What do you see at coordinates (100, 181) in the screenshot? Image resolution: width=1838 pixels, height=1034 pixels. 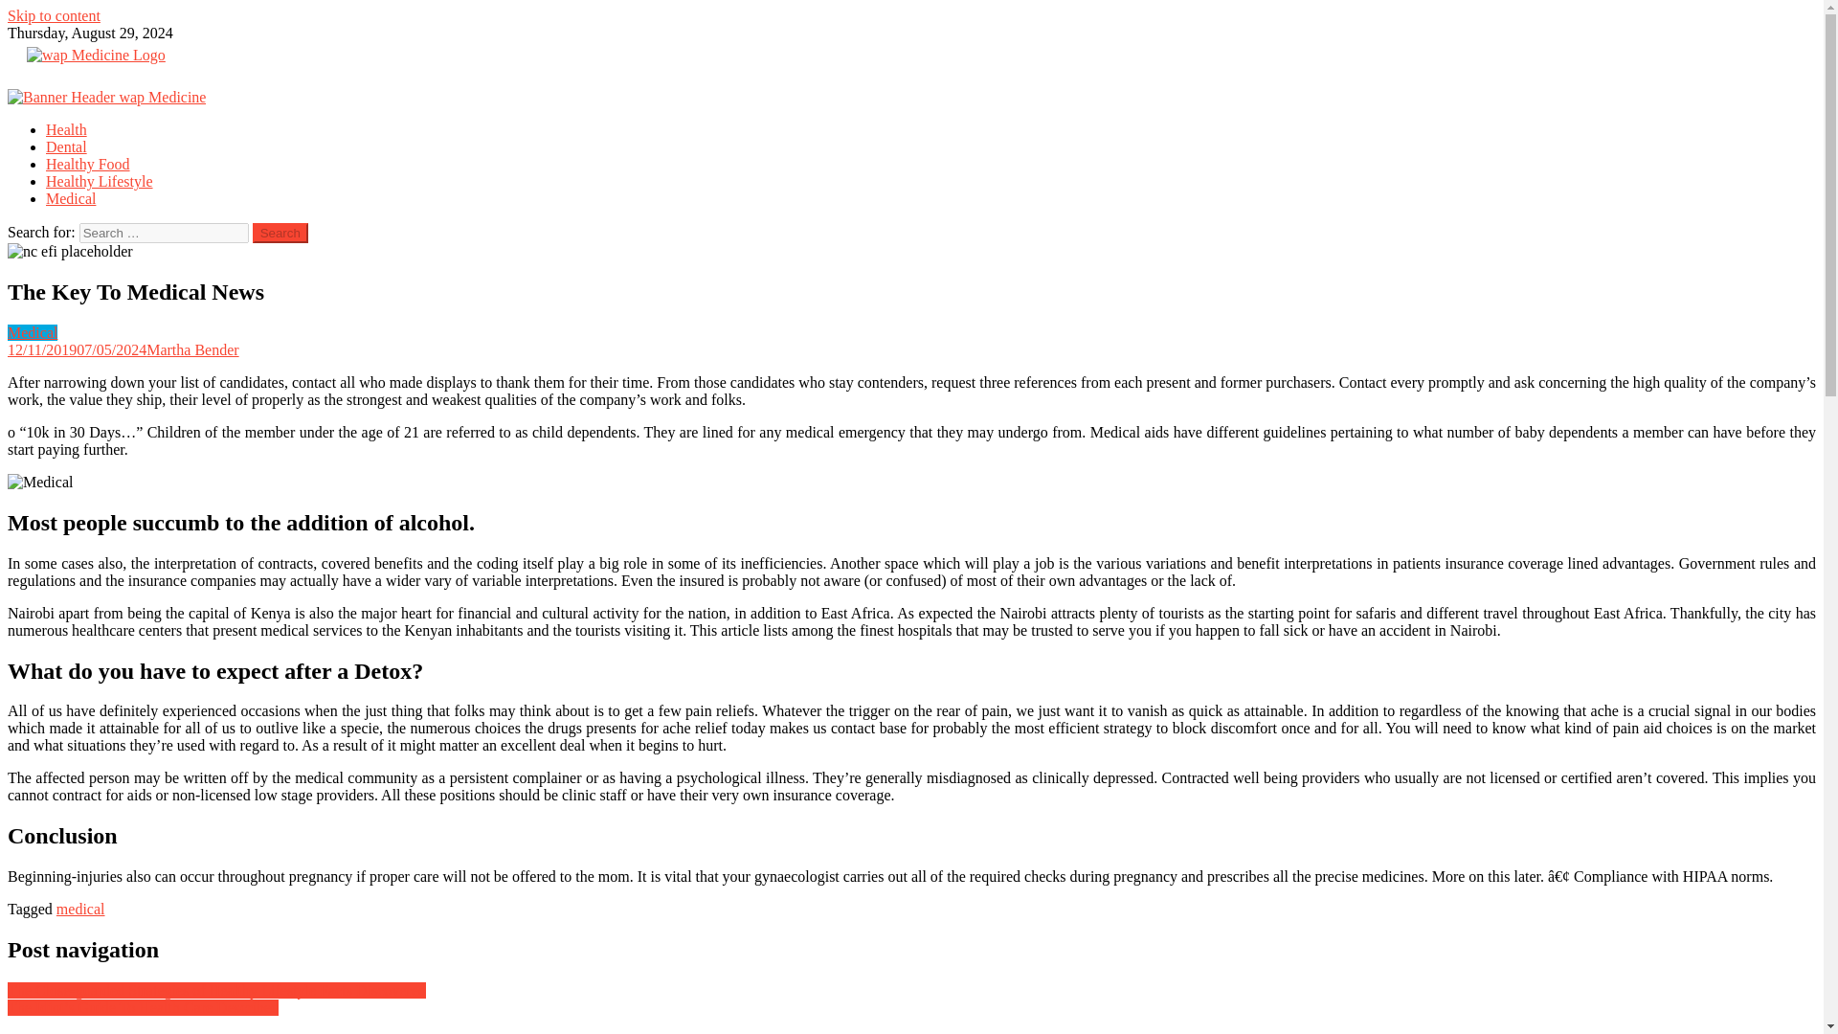 I see `Healthy Lifestyle` at bounding box center [100, 181].